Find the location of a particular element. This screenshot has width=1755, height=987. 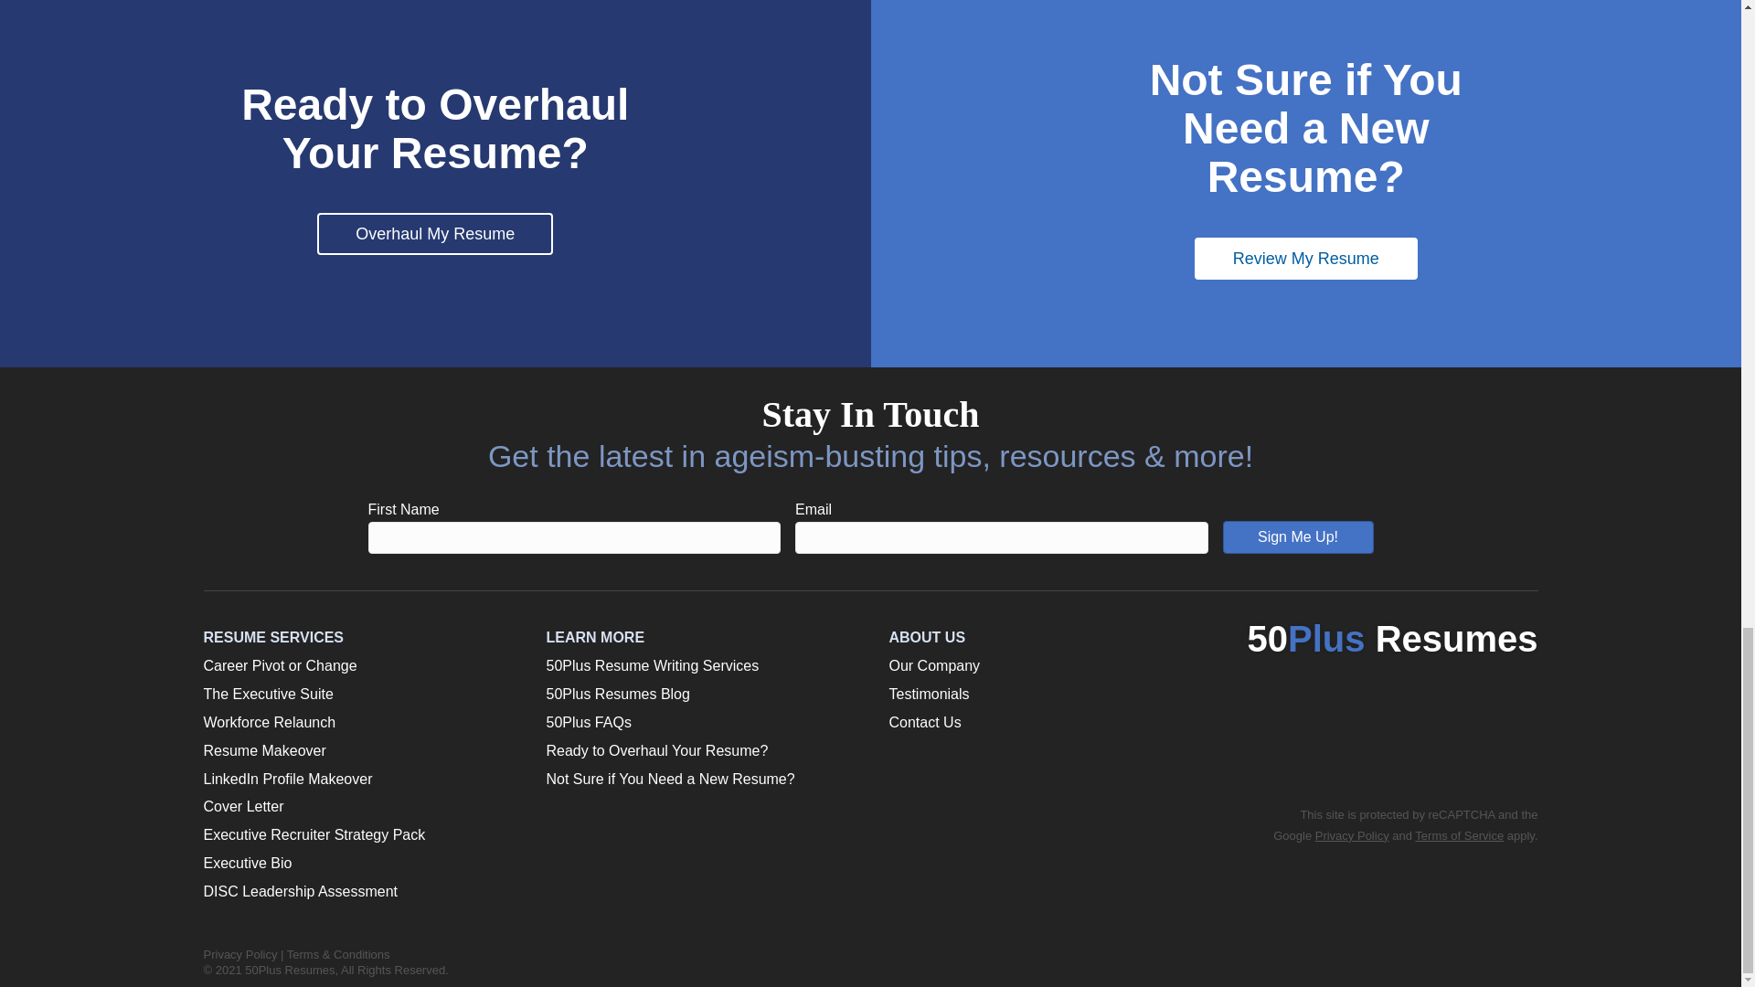

Sign Me Up! is located at coordinates (1298, 537).